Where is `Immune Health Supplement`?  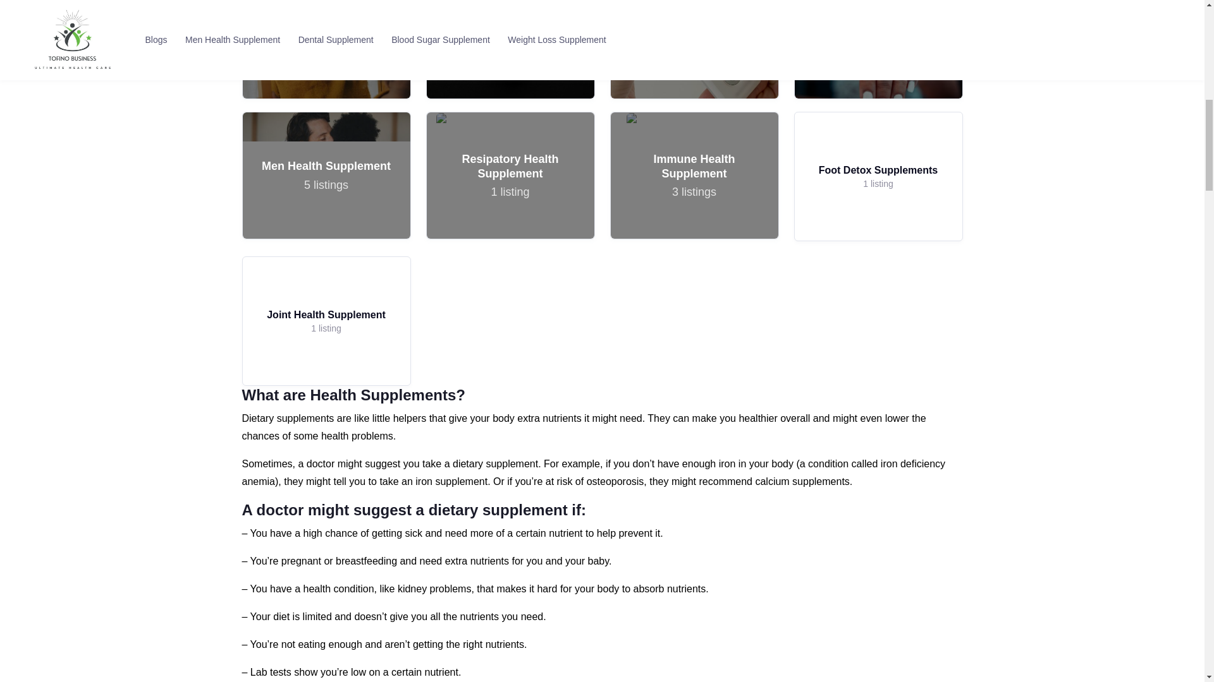
Immune Health Supplement is located at coordinates (326, 49).